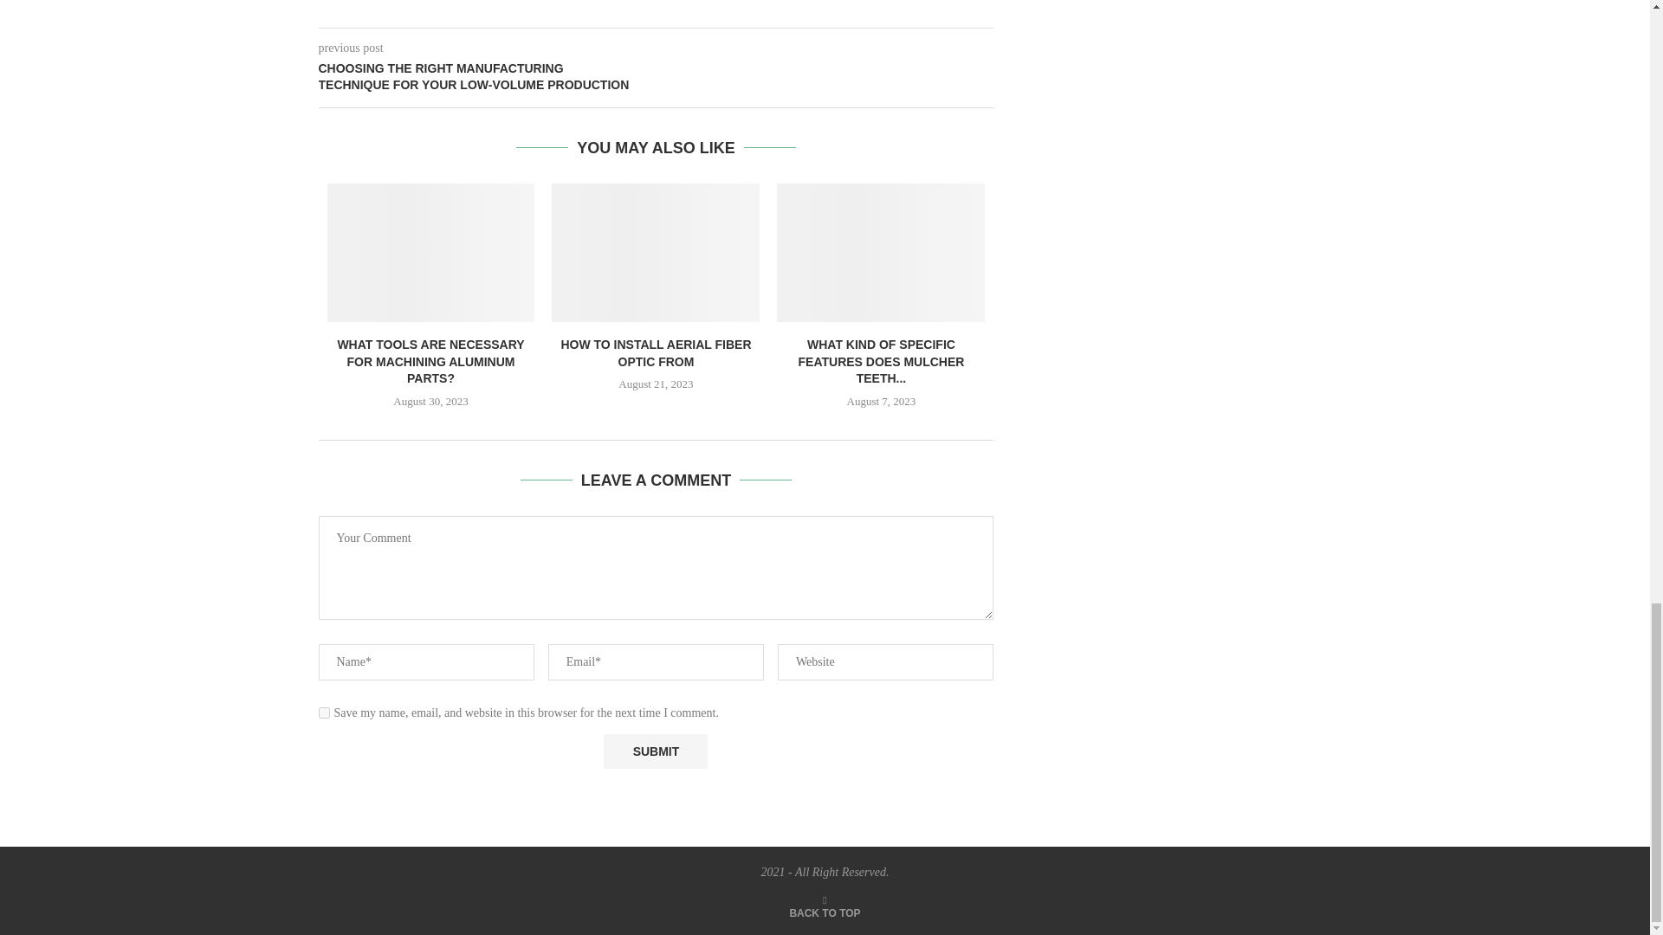 This screenshot has width=1663, height=935. What do you see at coordinates (656, 252) in the screenshot?
I see `How to Install Aerial Fiber Optic from` at bounding box center [656, 252].